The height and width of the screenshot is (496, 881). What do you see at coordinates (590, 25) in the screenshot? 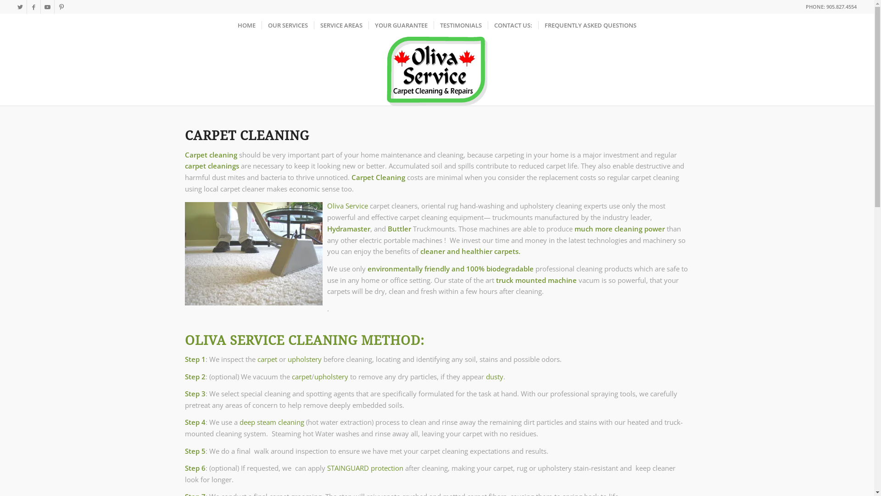
I see `FREQUENTLY ASKED QUESTIONS` at bounding box center [590, 25].